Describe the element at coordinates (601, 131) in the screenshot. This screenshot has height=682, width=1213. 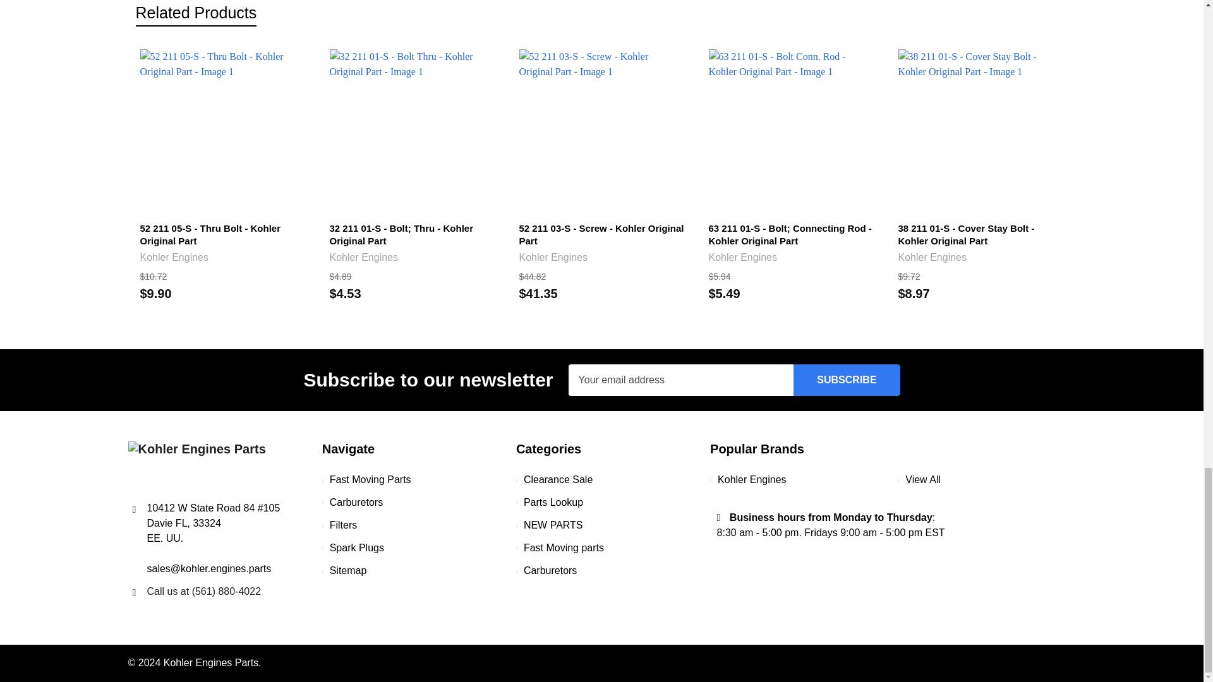
I see `52 211 03-S - Screw - Kohler Original Part - Image 1` at that location.